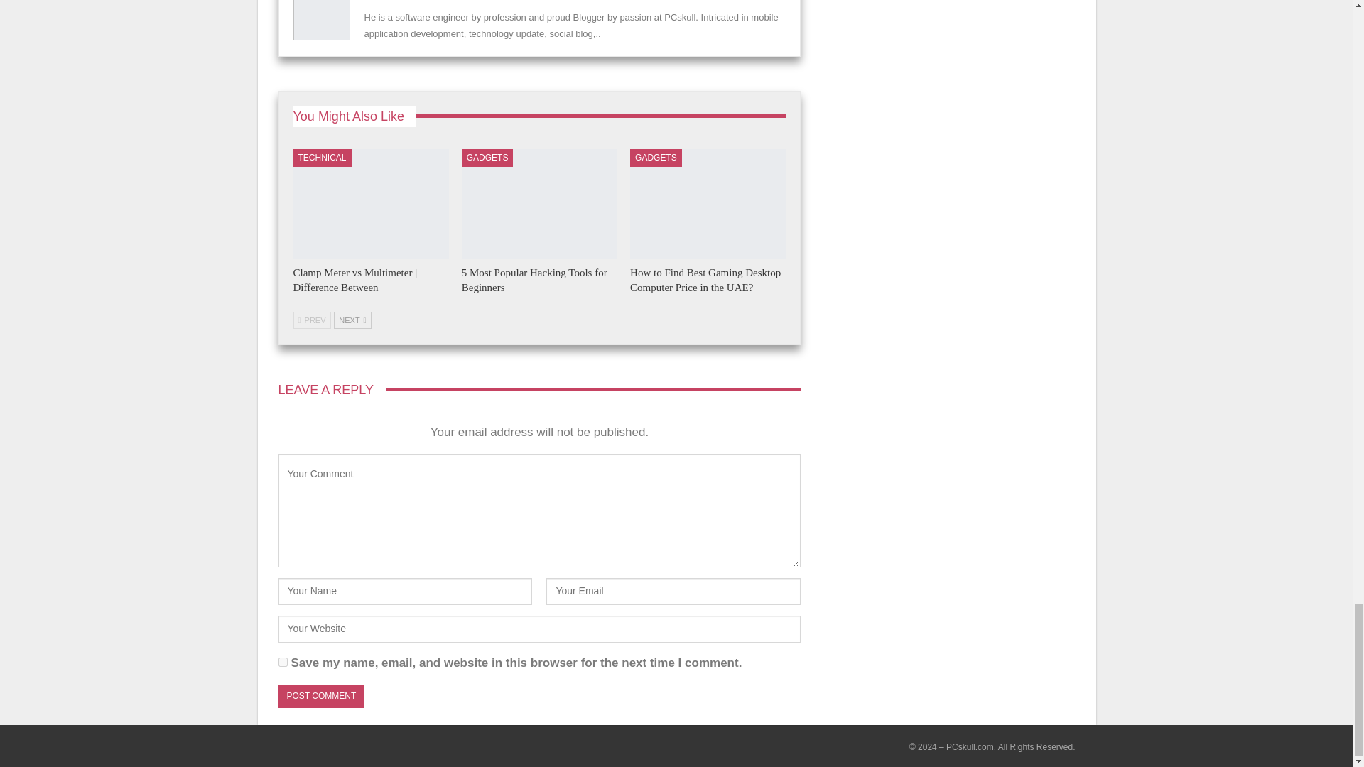  I want to click on yes, so click(283, 662).